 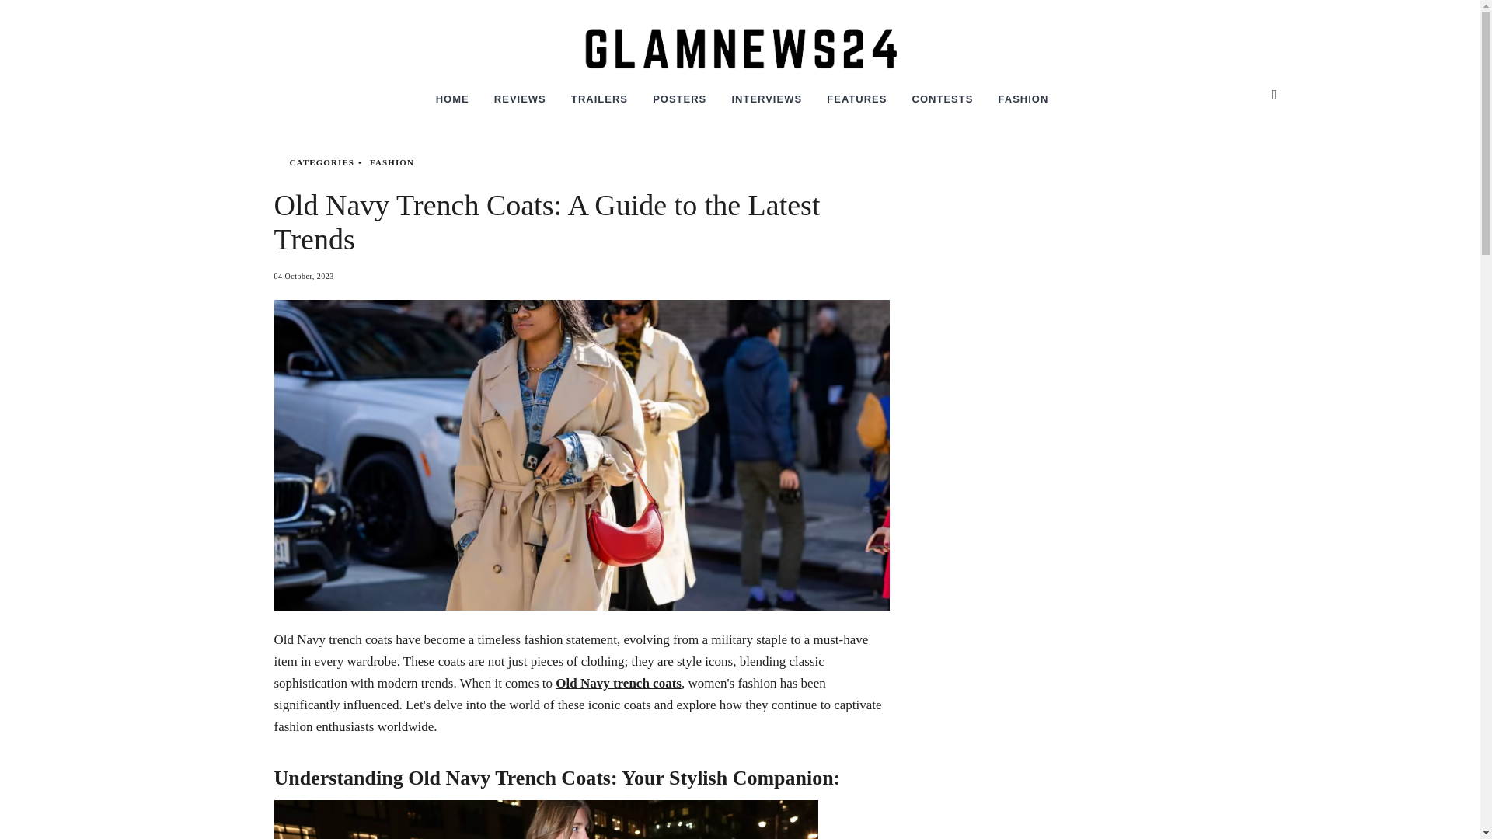 I want to click on POSTERS, so click(x=679, y=103).